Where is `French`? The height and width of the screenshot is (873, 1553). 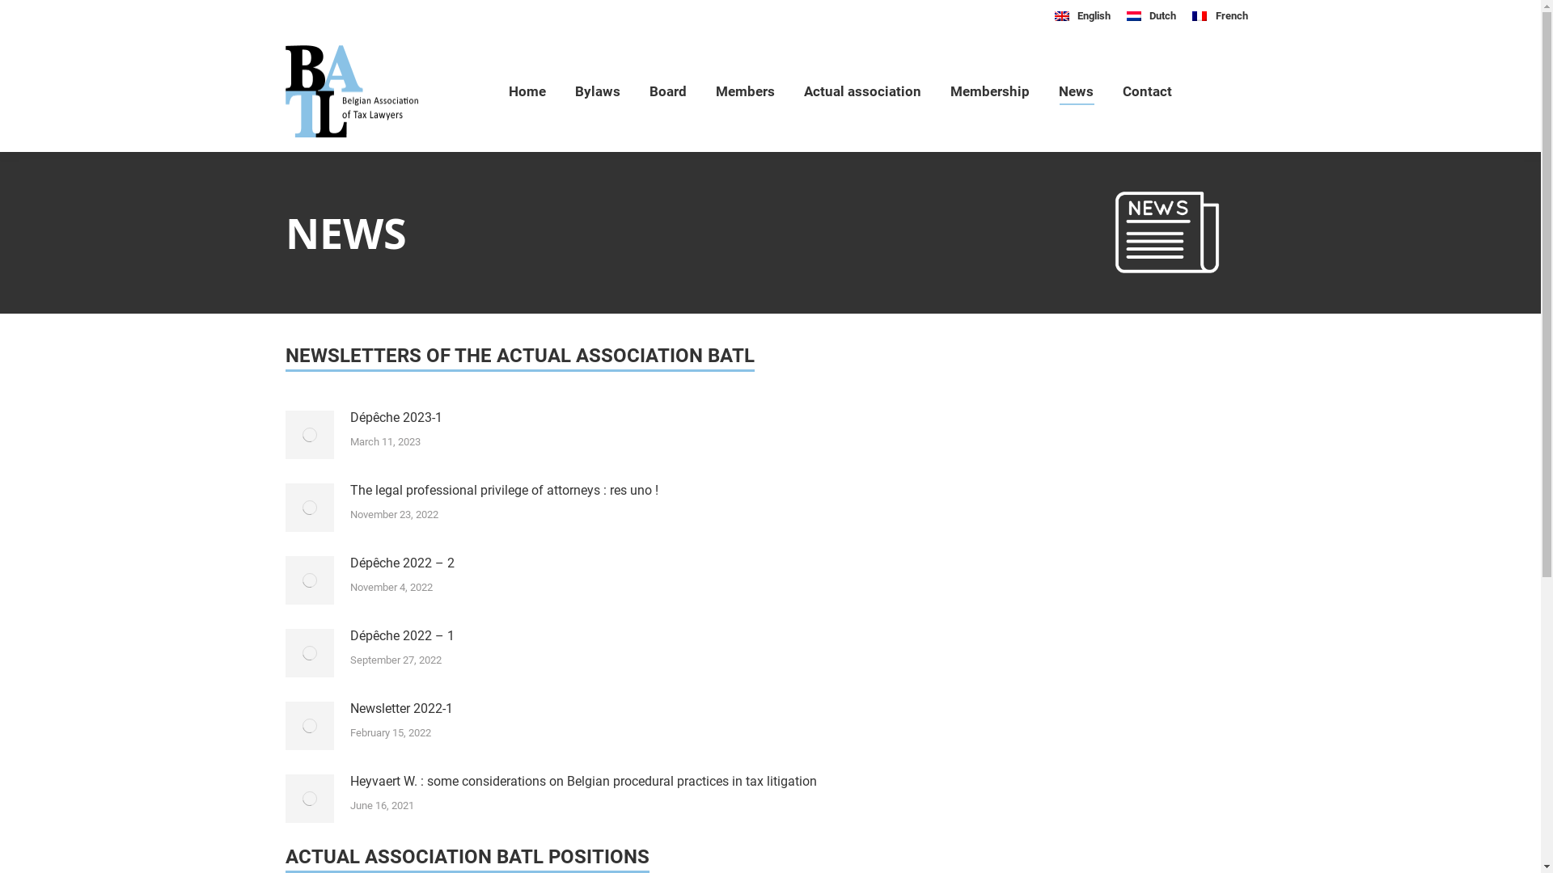
French is located at coordinates (1220, 15).